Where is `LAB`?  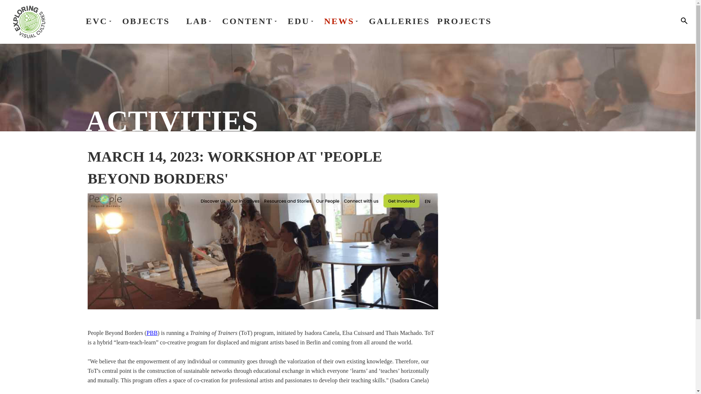 LAB is located at coordinates (200, 21).